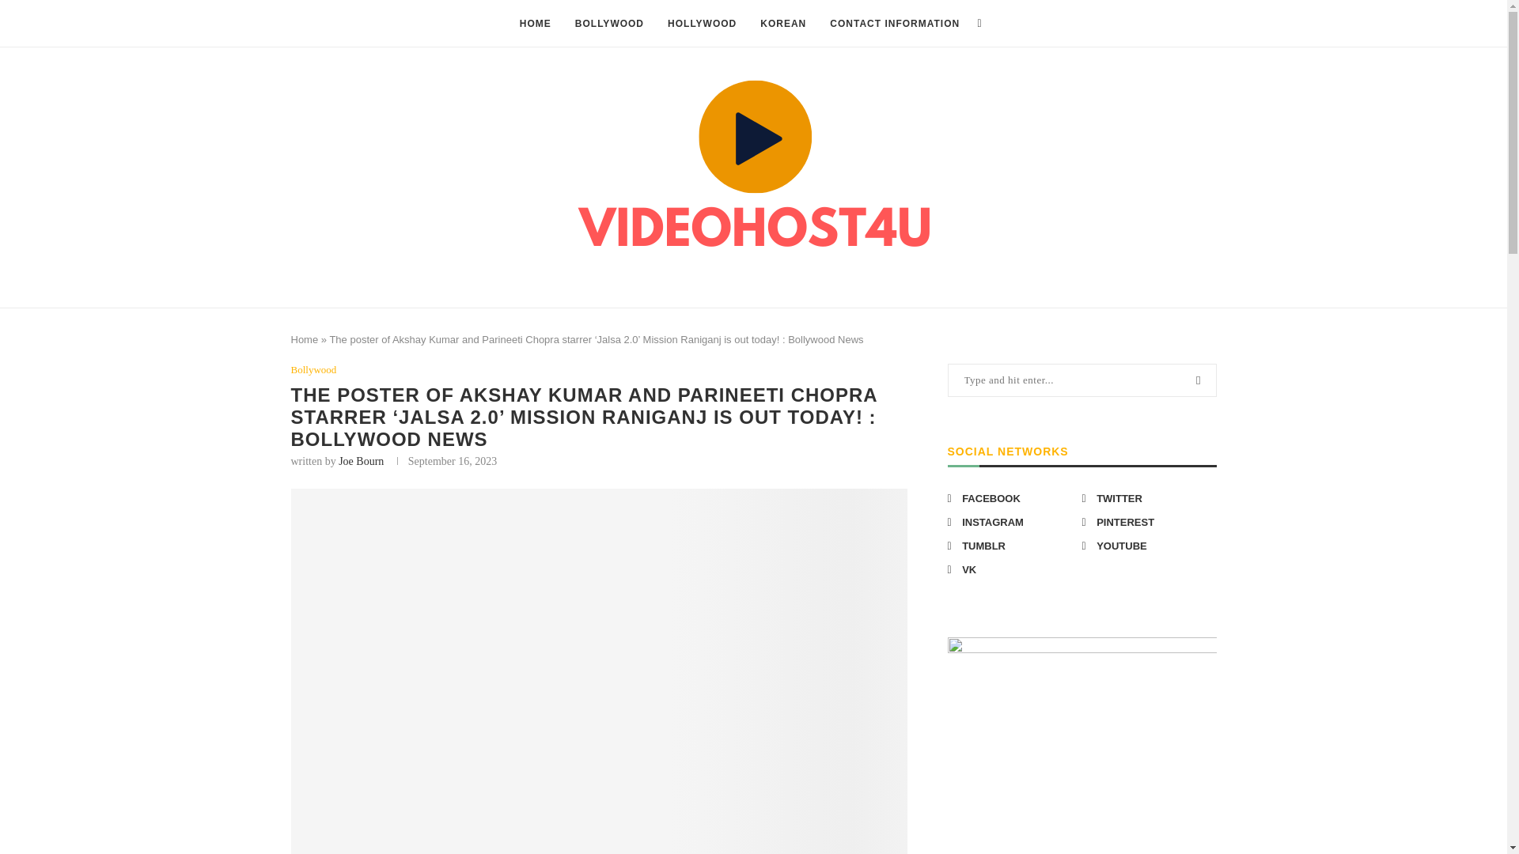 The height and width of the screenshot is (854, 1519). Describe the element at coordinates (703, 24) in the screenshot. I see `HOLLYWOOD` at that location.